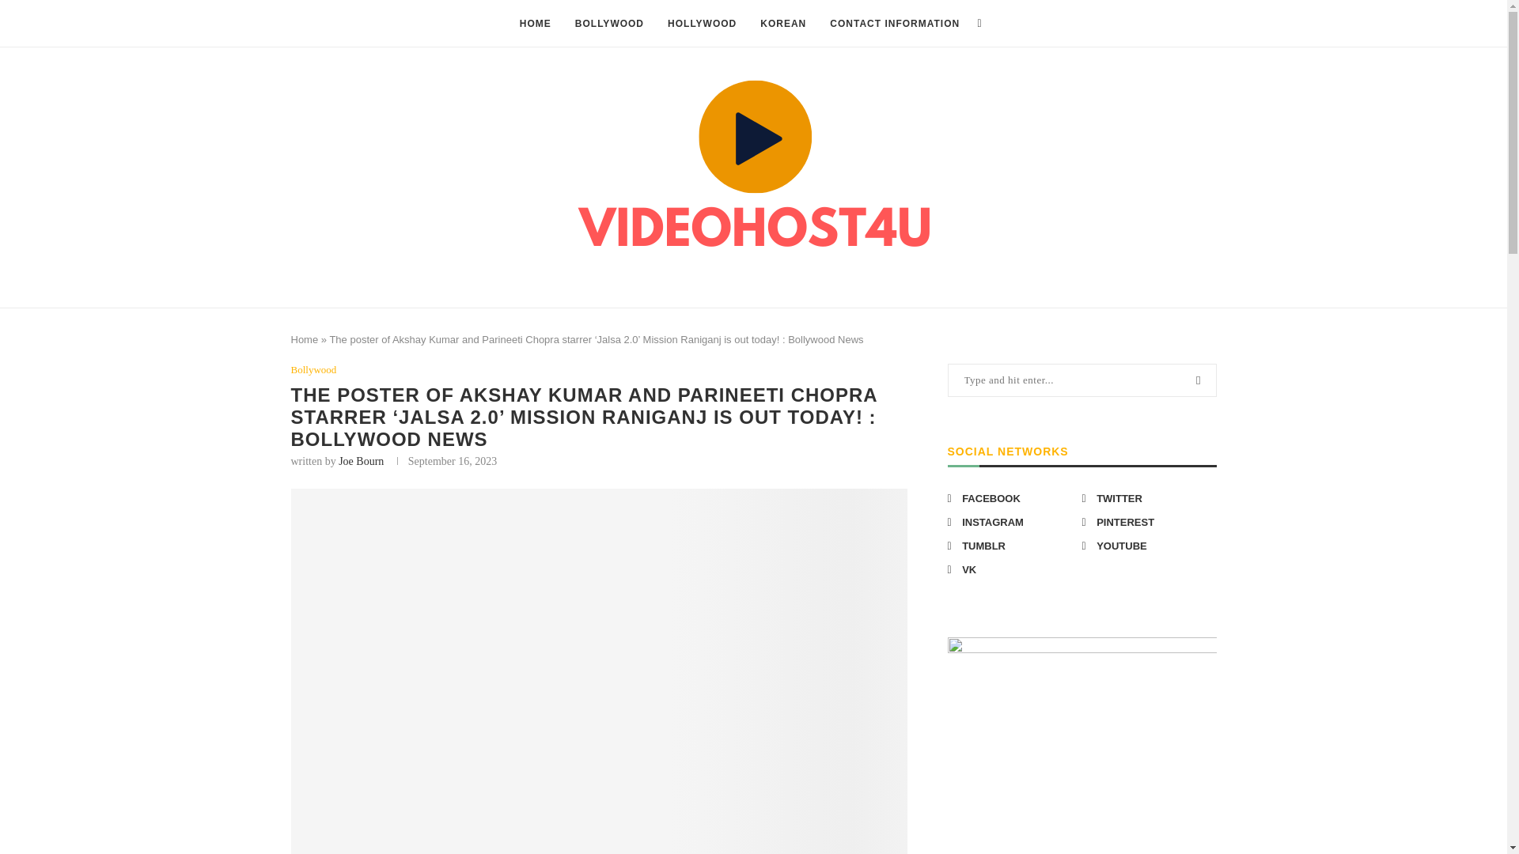 The height and width of the screenshot is (854, 1519). Describe the element at coordinates (703, 24) in the screenshot. I see `HOLLYWOOD` at that location.